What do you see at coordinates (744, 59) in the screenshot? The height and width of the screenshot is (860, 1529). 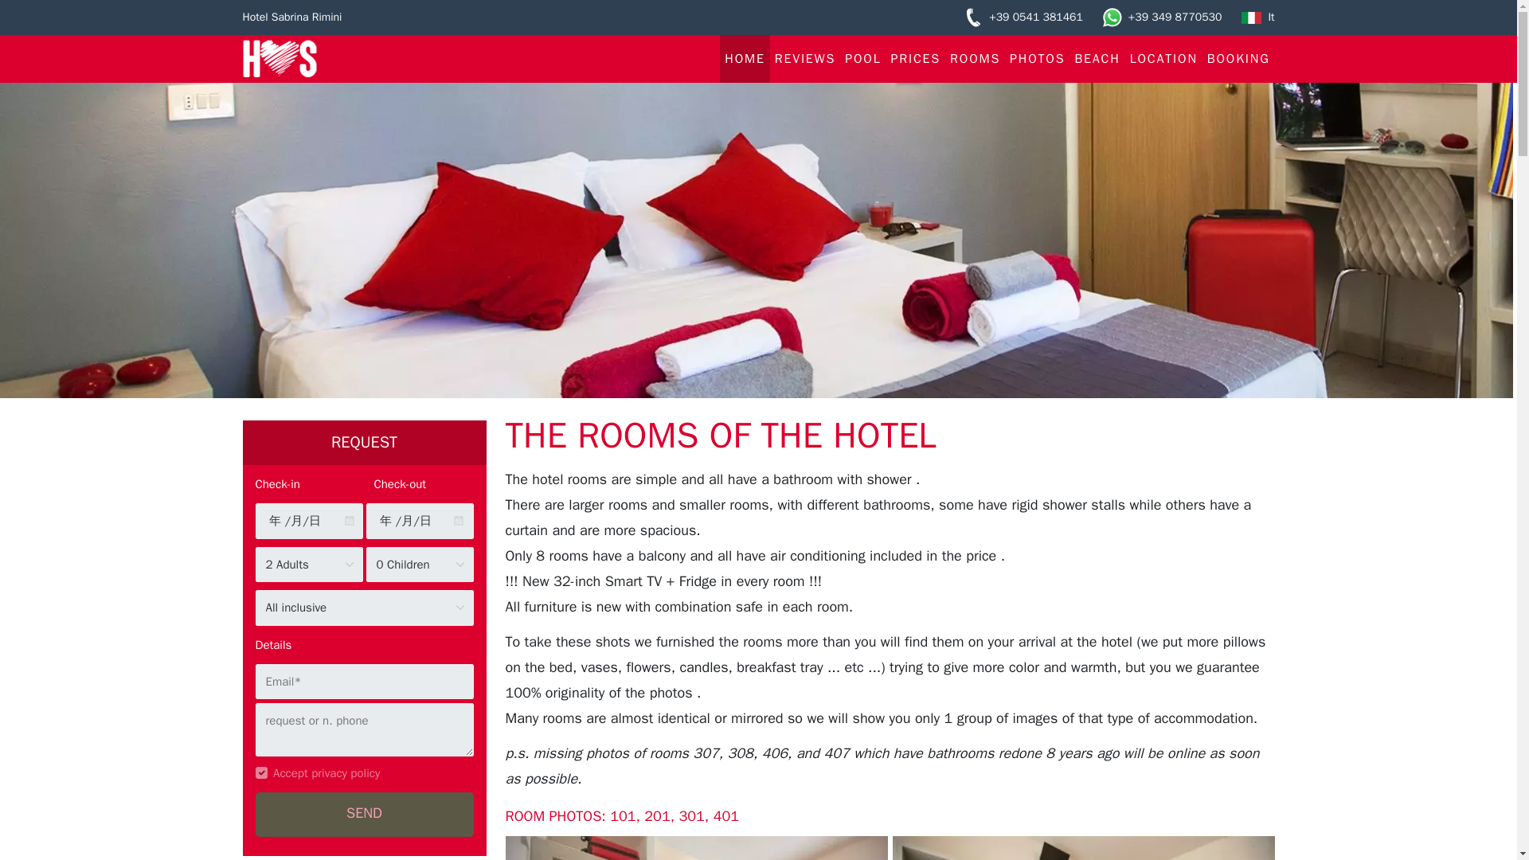 I see `HOME` at bounding box center [744, 59].